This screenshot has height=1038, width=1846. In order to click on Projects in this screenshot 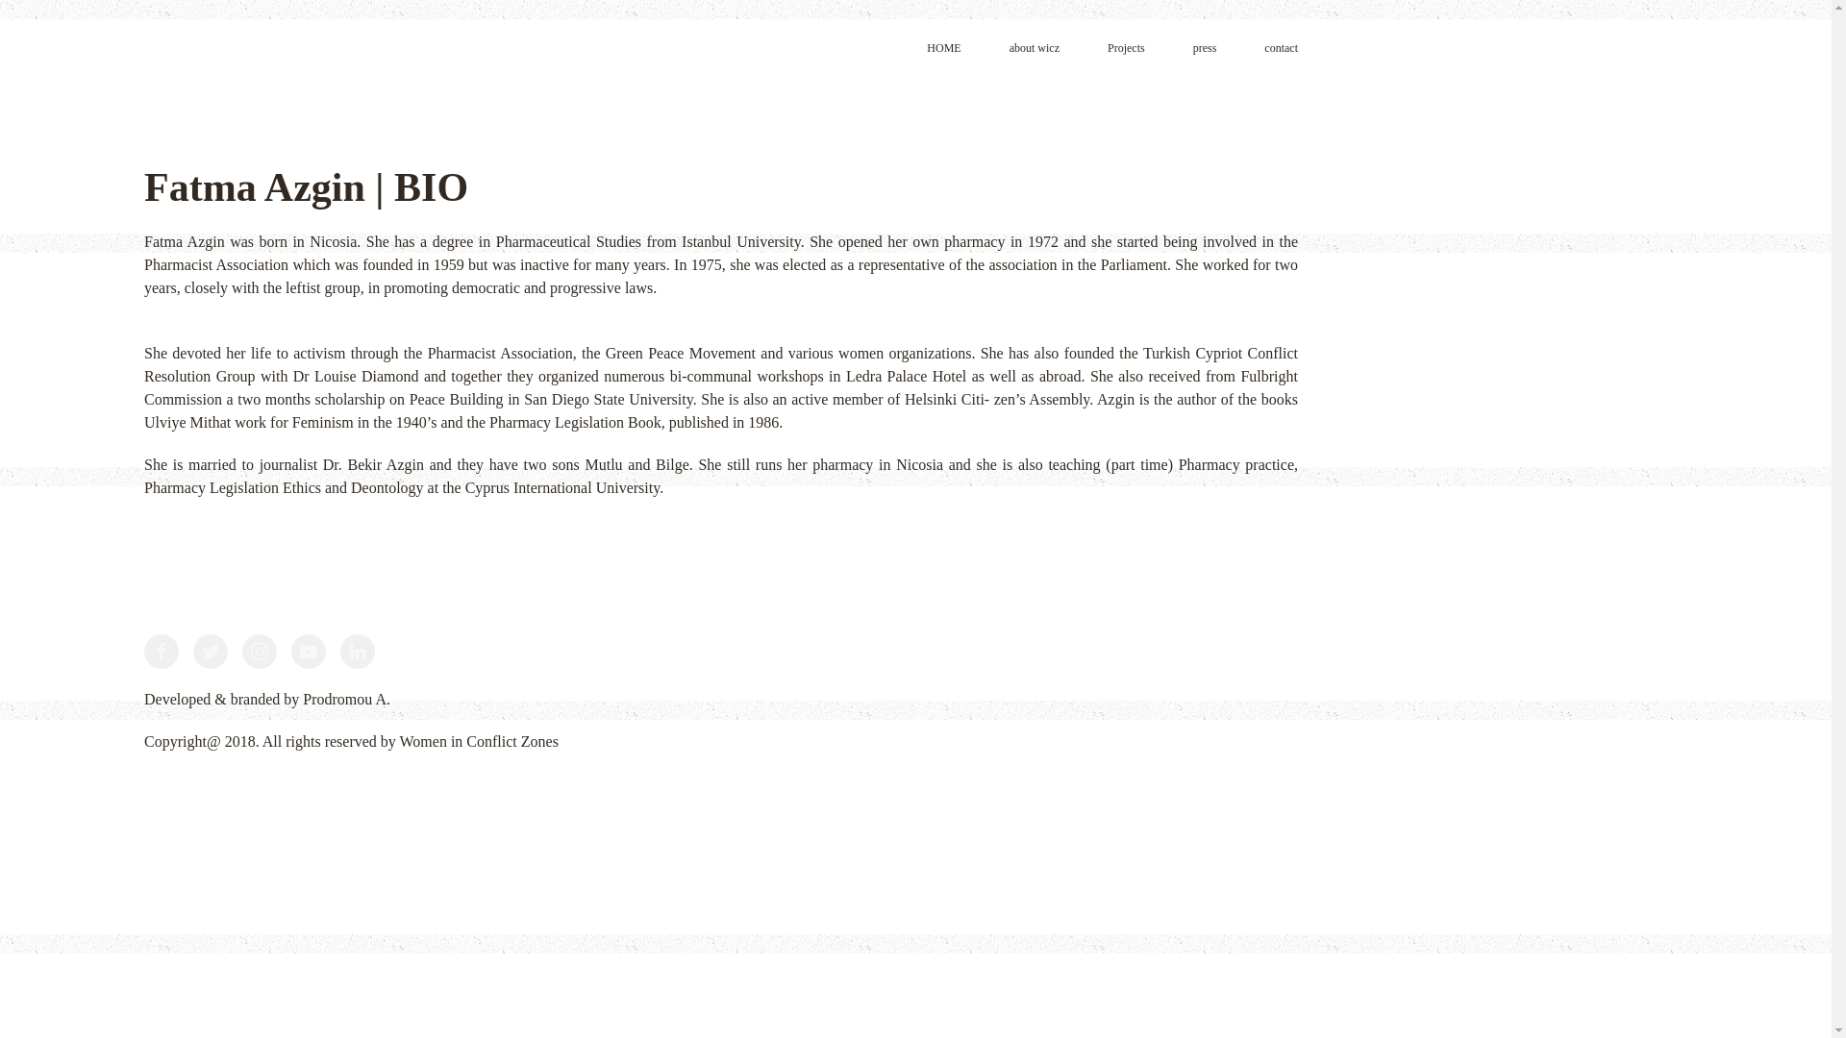, I will do `click(1126, 48)`.